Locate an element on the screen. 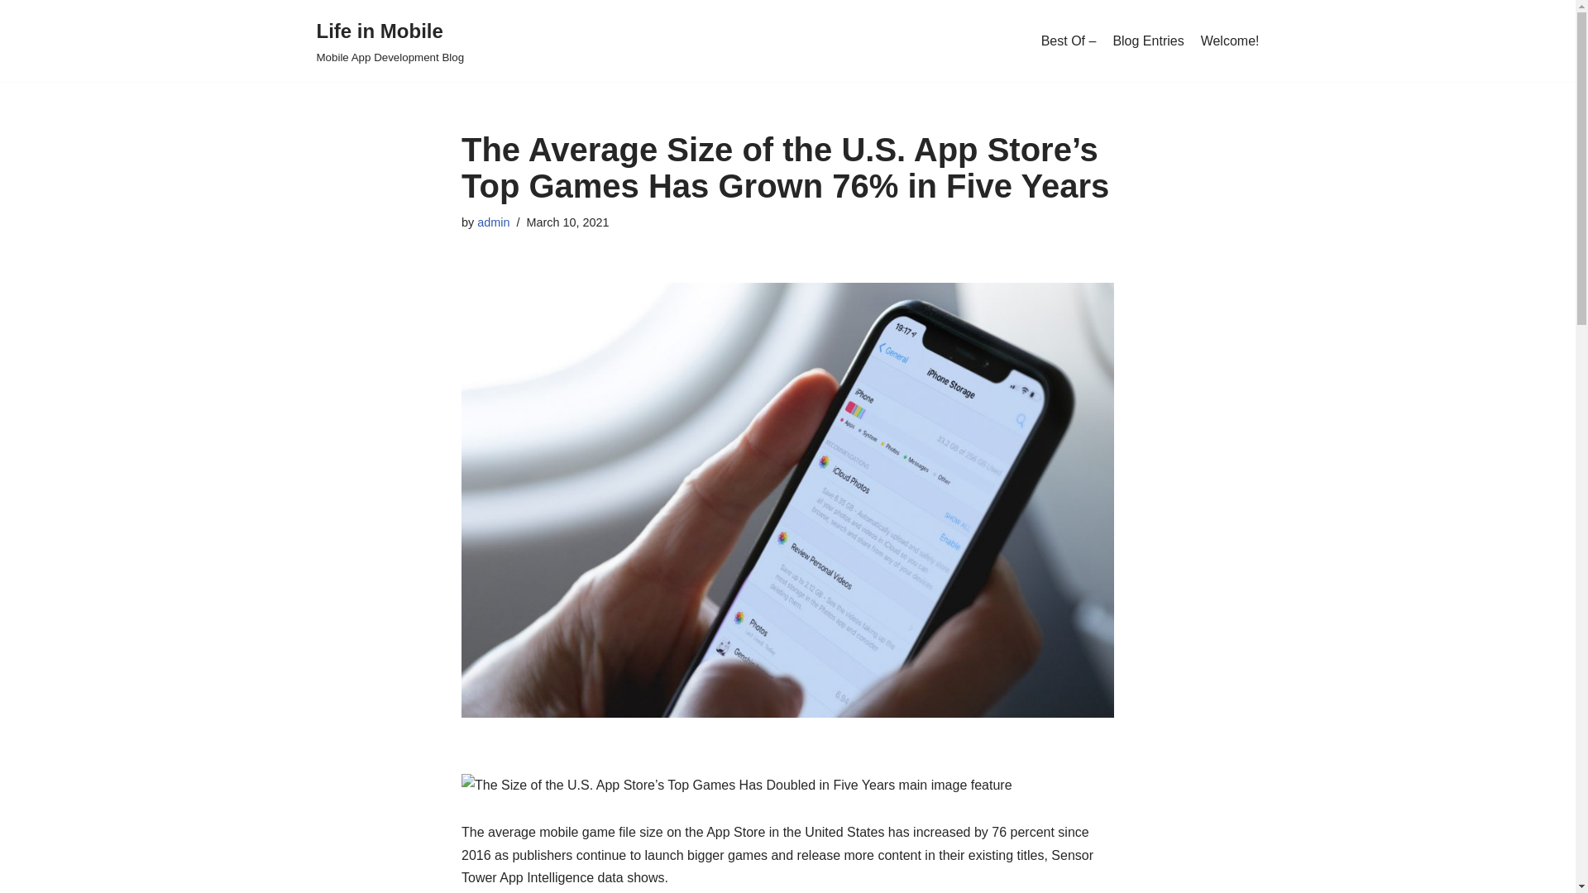 The width and height of the screenshot is (1588, 893). admin is located at coordinates (390, 41).